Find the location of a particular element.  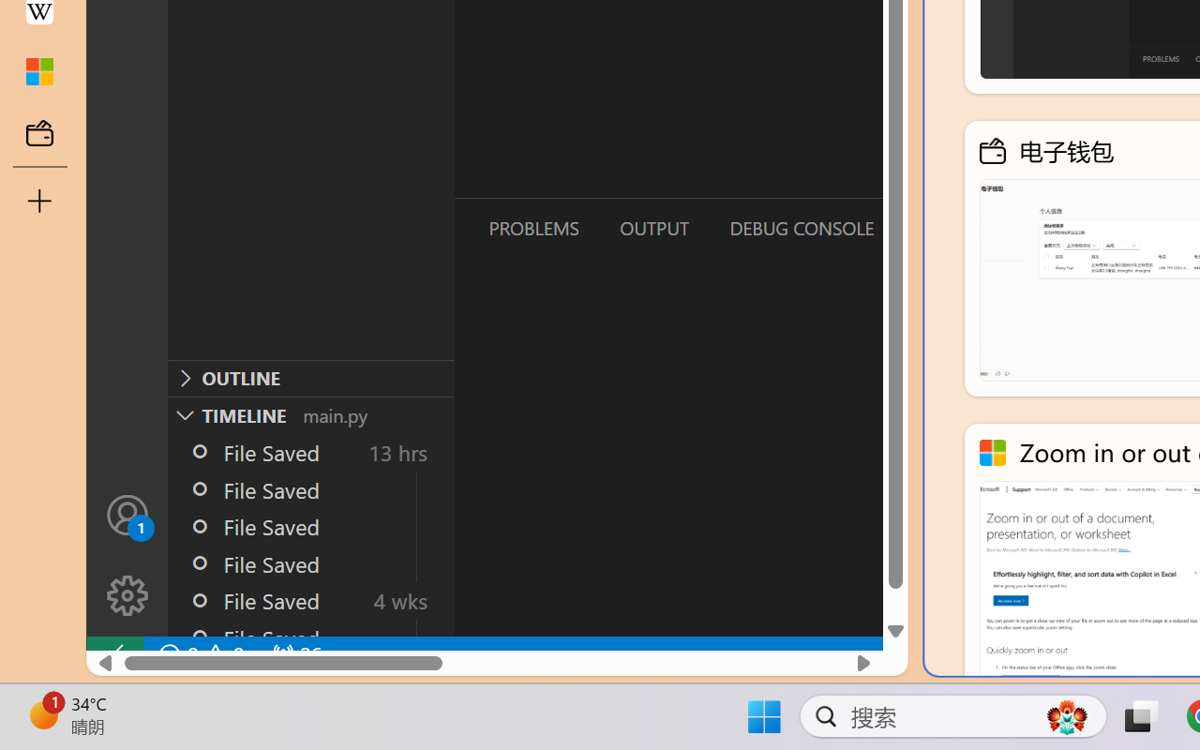

Outline Section is located at coordinates (310, 378).